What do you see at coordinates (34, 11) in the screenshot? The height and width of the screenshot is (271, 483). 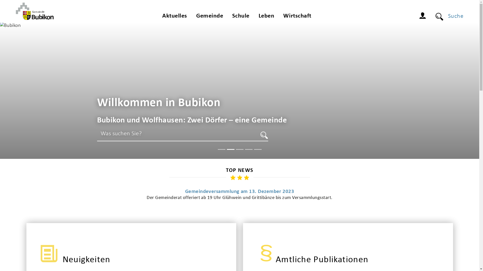 I see `Gemeinde Bubikon` at bounding box center [34, 11].